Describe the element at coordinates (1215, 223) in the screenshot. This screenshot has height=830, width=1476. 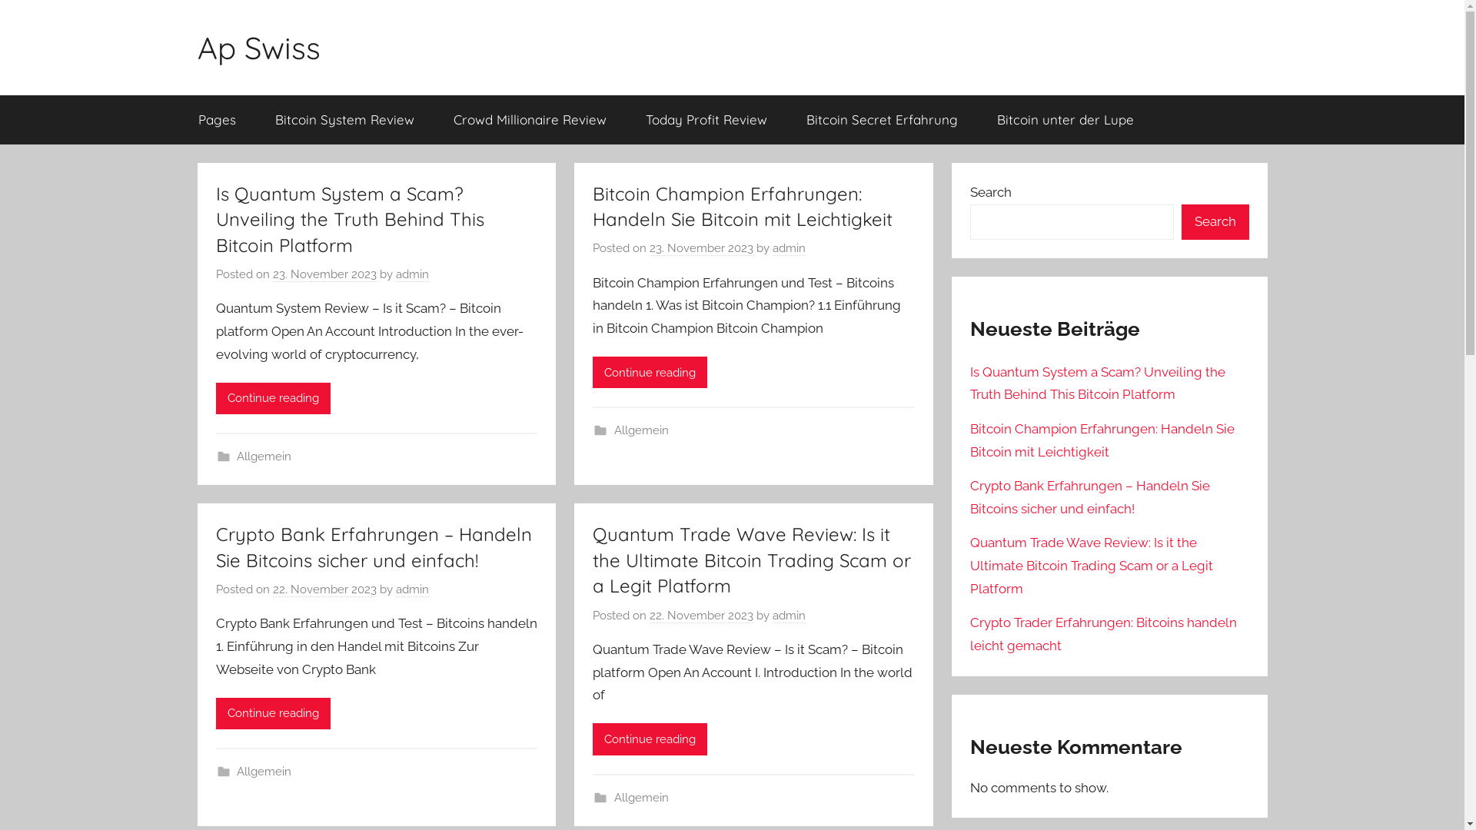
I see `Search` at that location.